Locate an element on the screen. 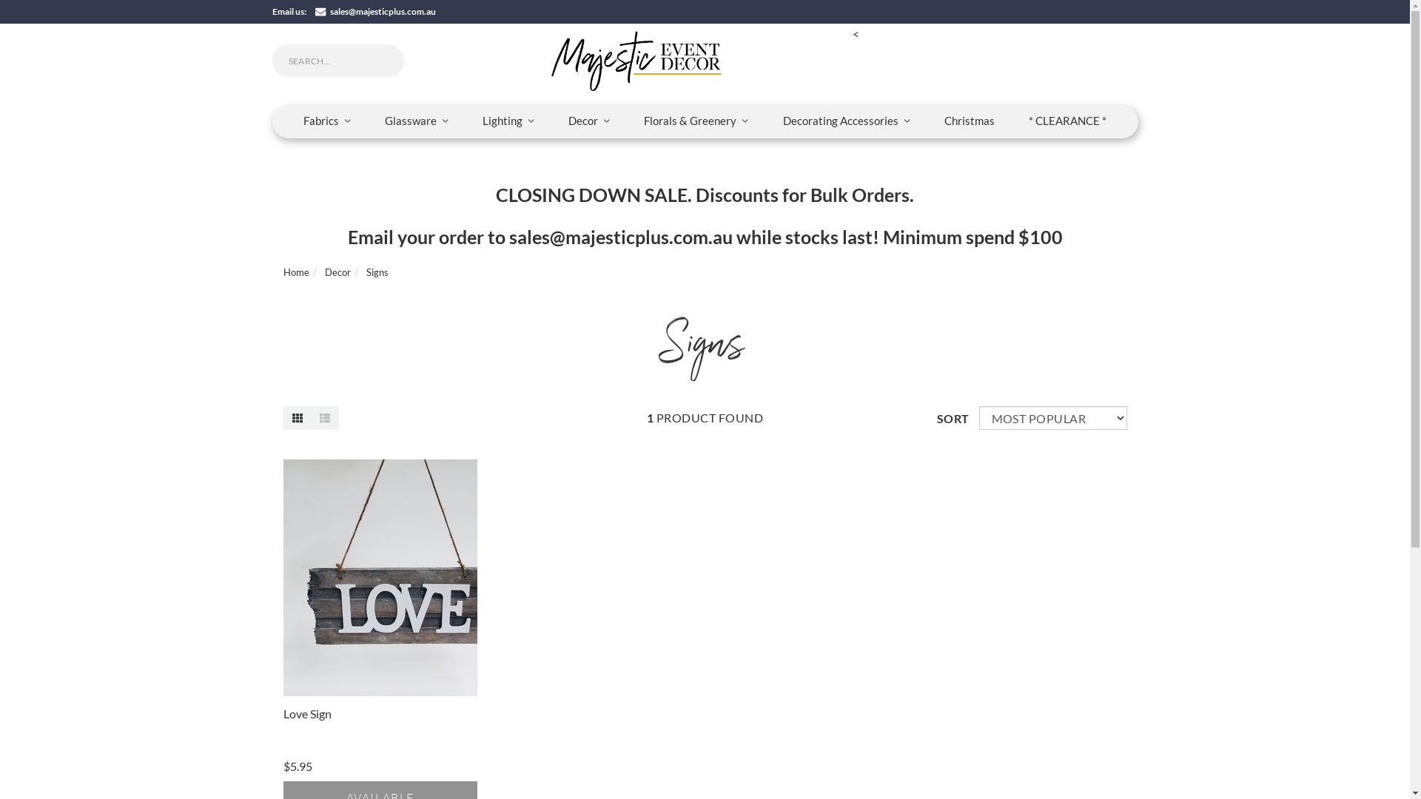 Image resolution: width=1421 pixels, height=799 pixels. Decor is located at coordinates (337, 272).